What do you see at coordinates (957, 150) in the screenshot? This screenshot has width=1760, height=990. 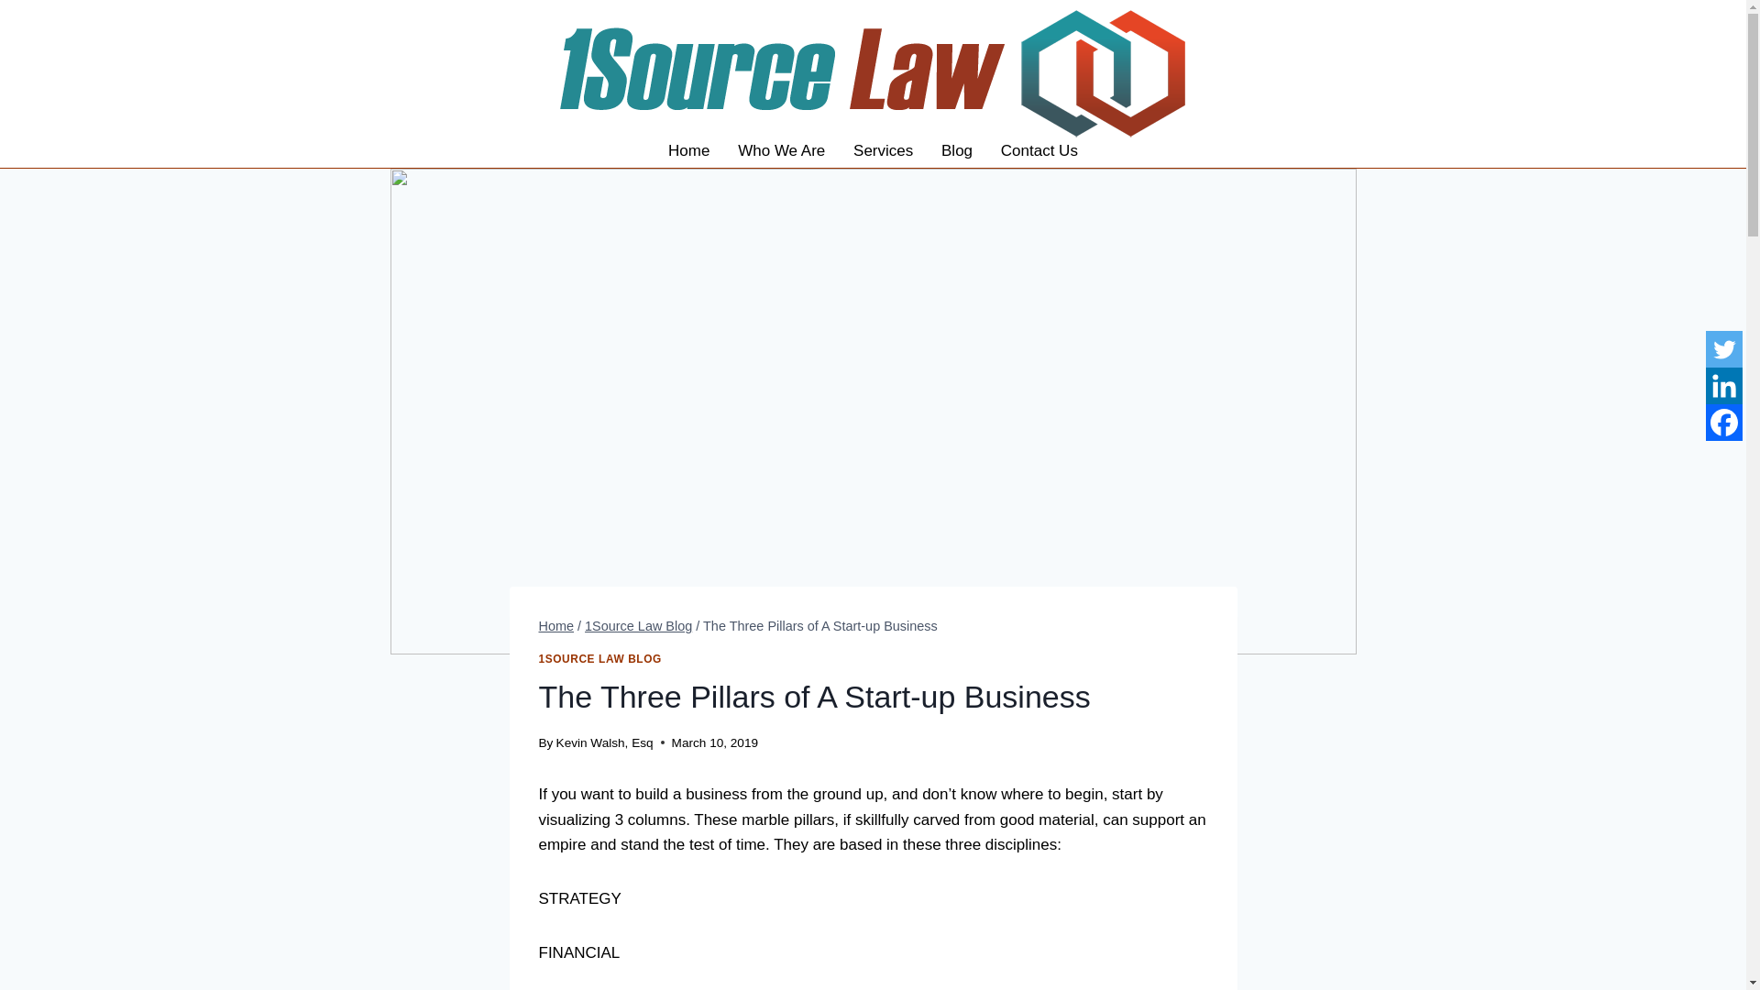 I see `Blog` at bounding box center [957, 150].